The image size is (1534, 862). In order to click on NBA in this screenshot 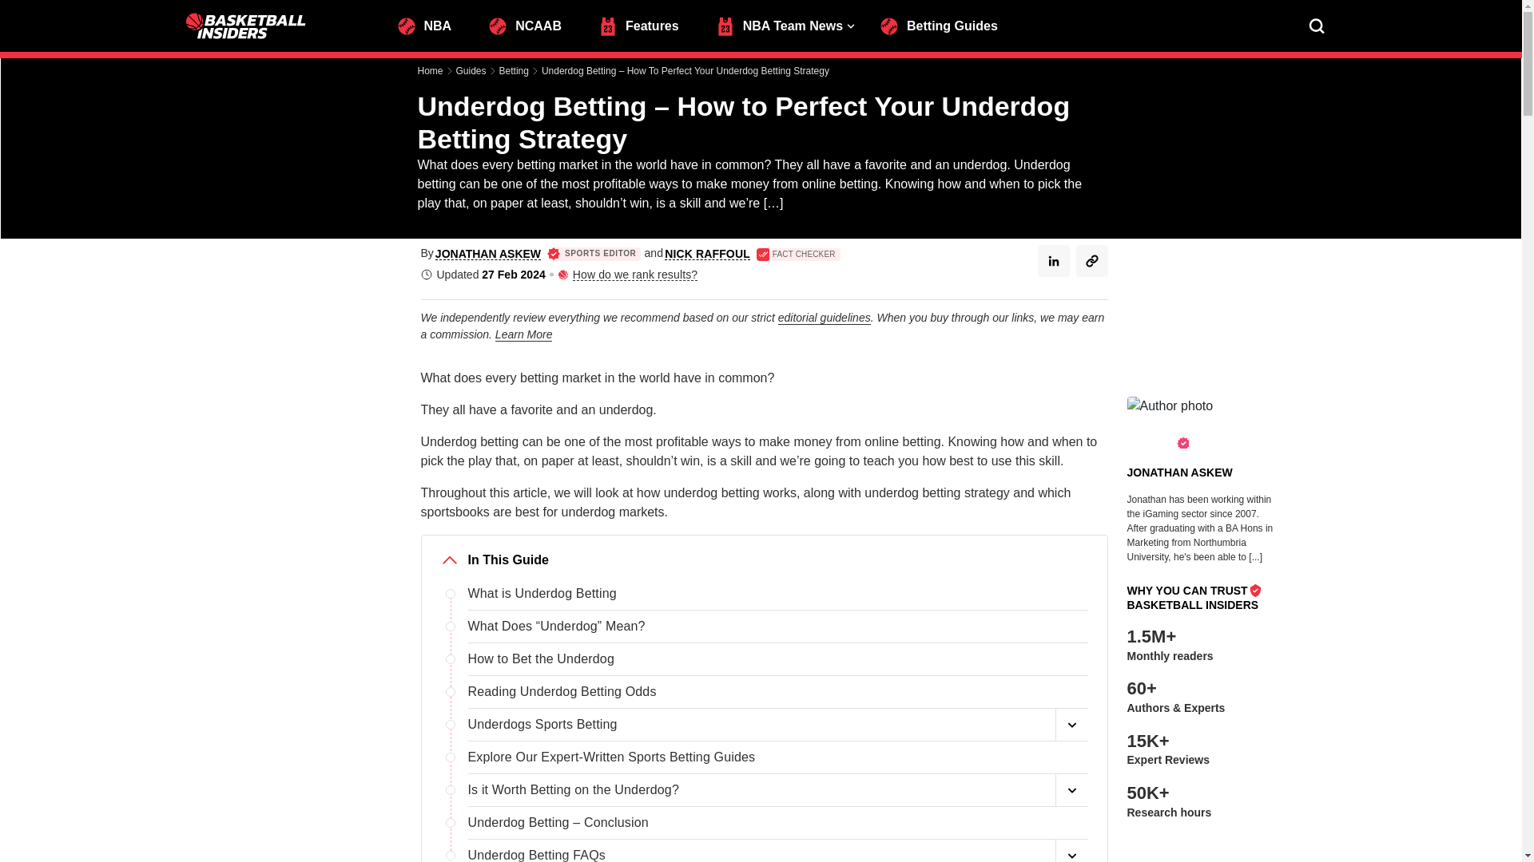, I will do `click(431, 24)`.